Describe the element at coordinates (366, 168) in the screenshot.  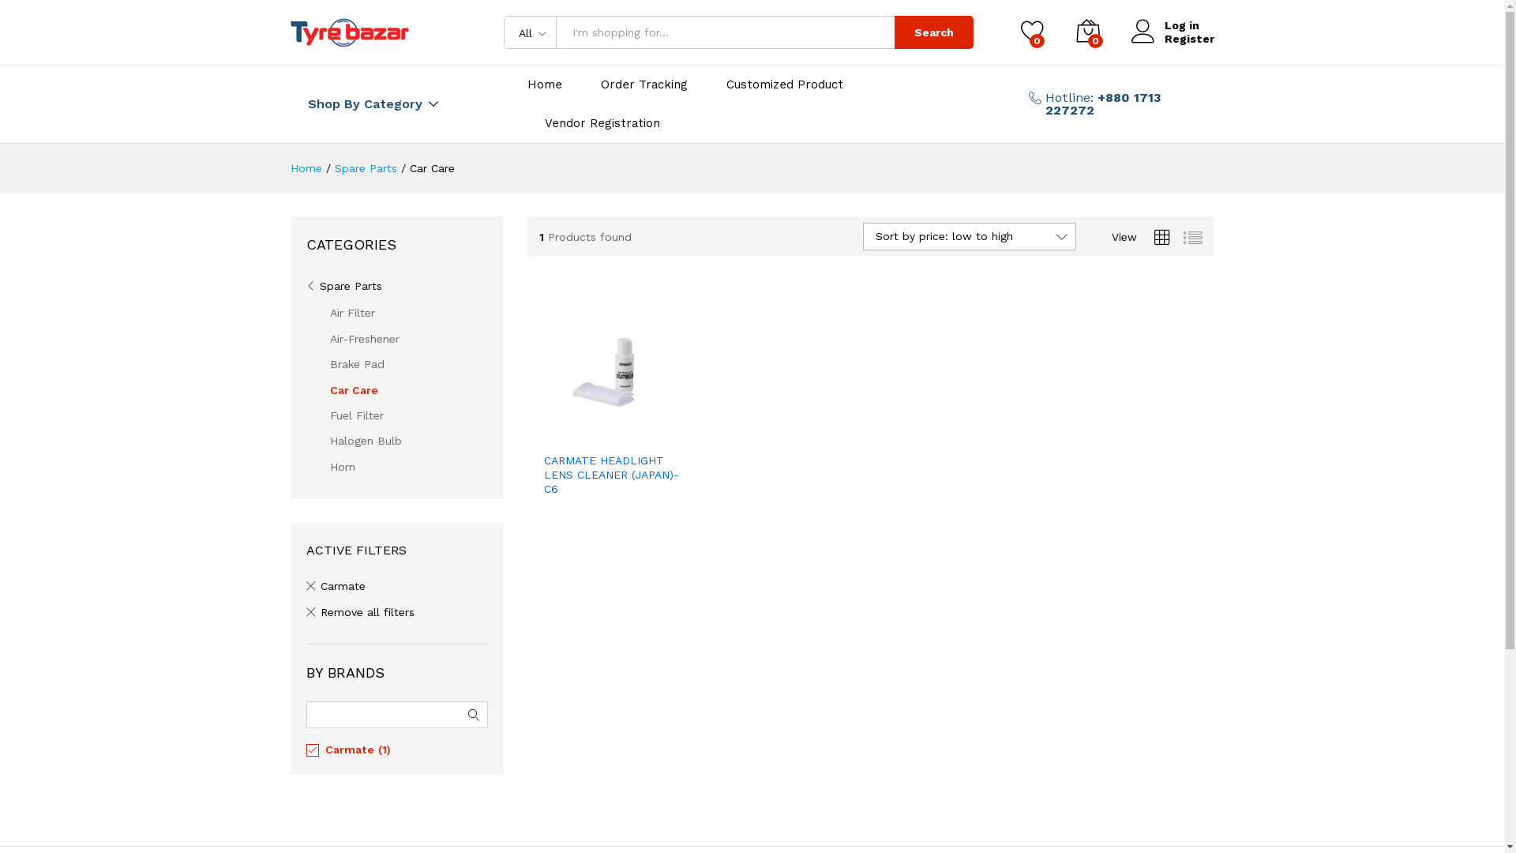
I see `Spare Parts` at that location.